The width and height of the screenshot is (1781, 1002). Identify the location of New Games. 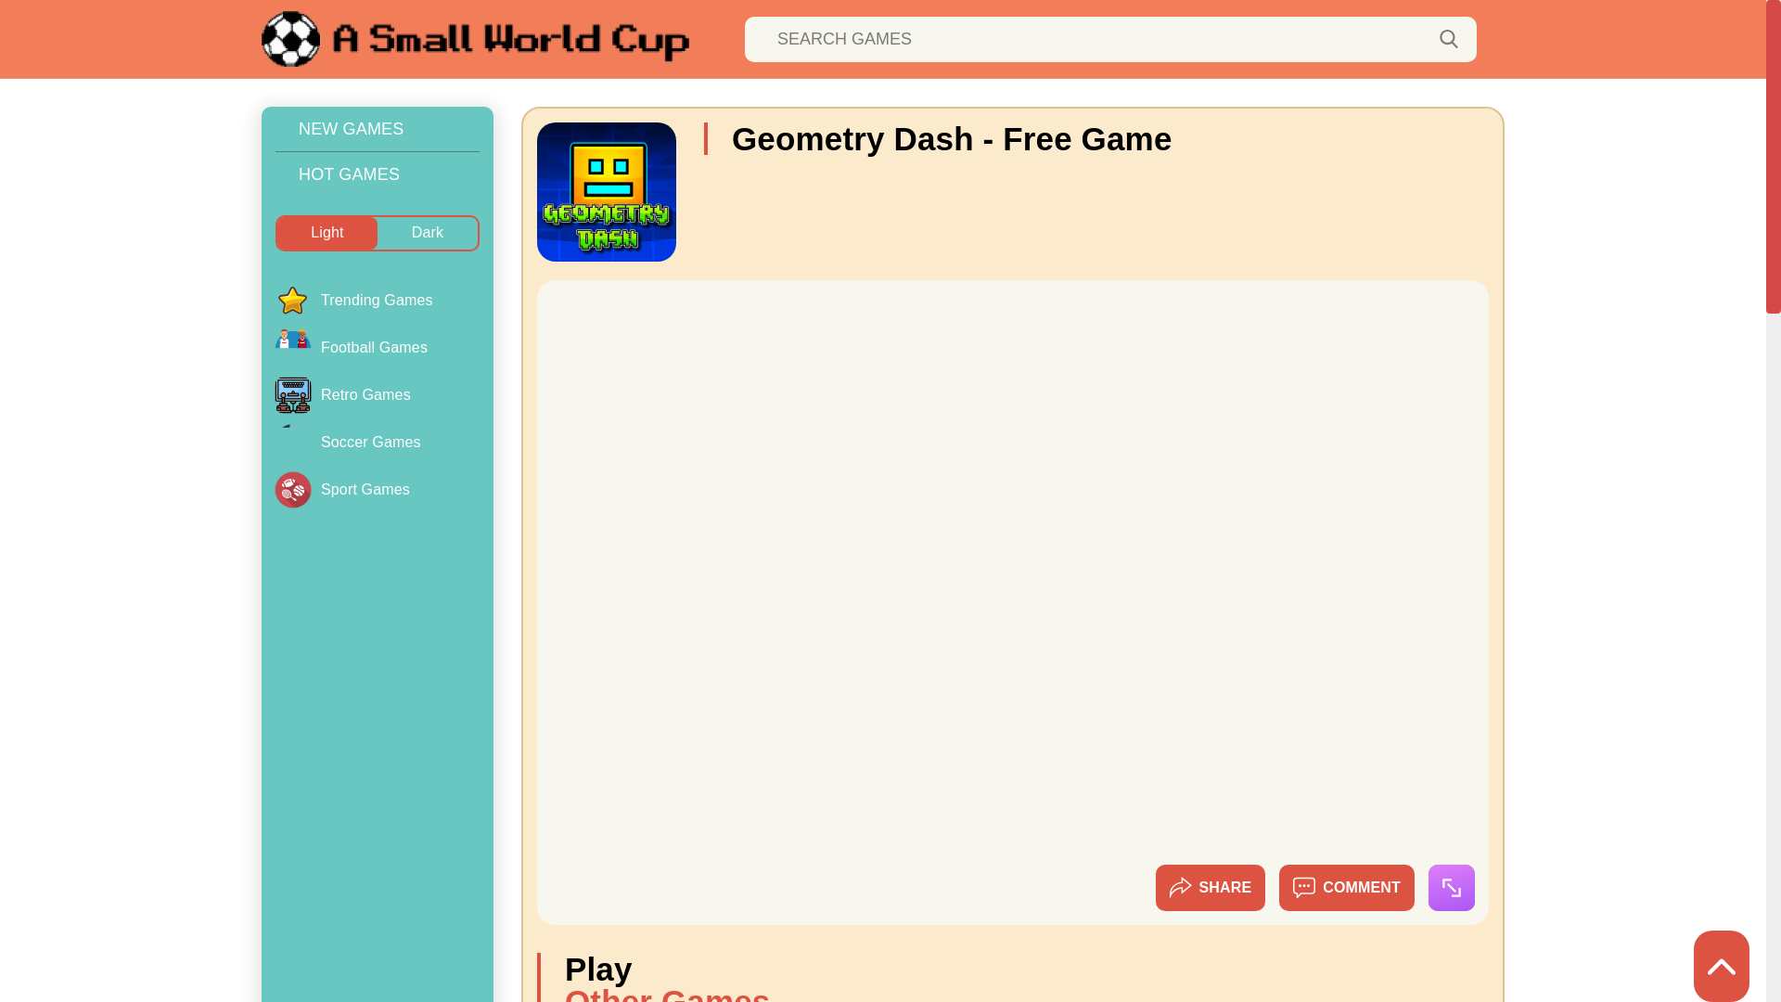
(377, 128).